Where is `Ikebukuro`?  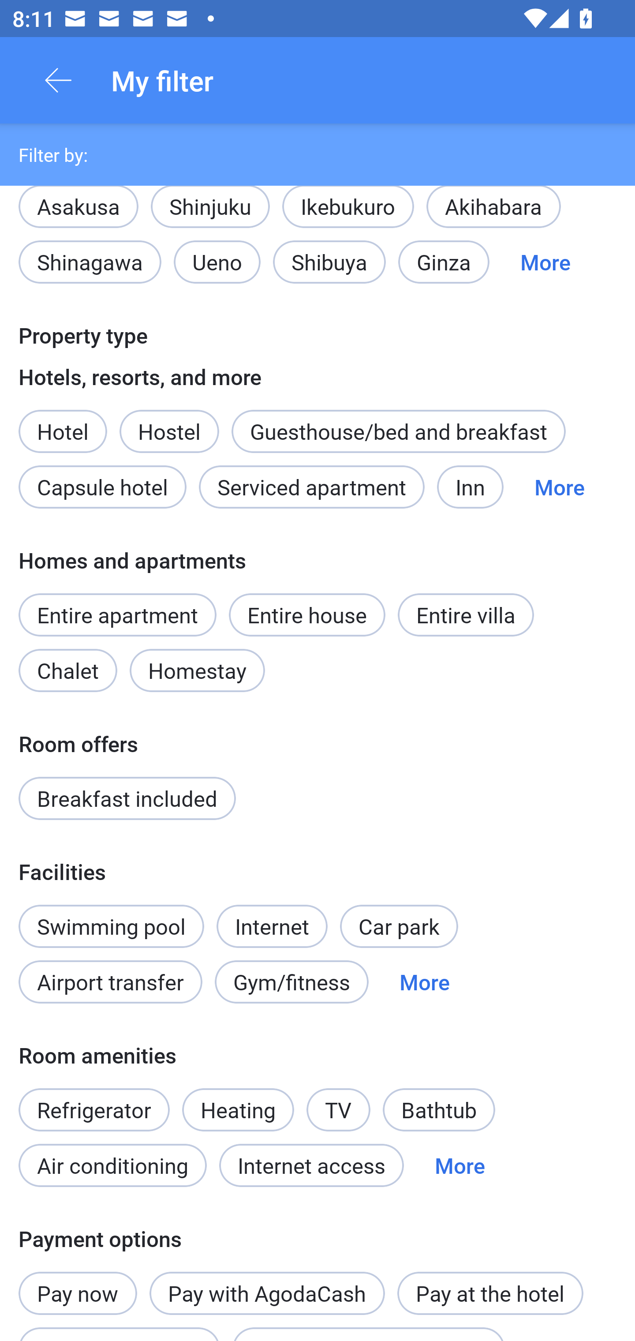 Ikebukuro is located at coordinates (347, 214).